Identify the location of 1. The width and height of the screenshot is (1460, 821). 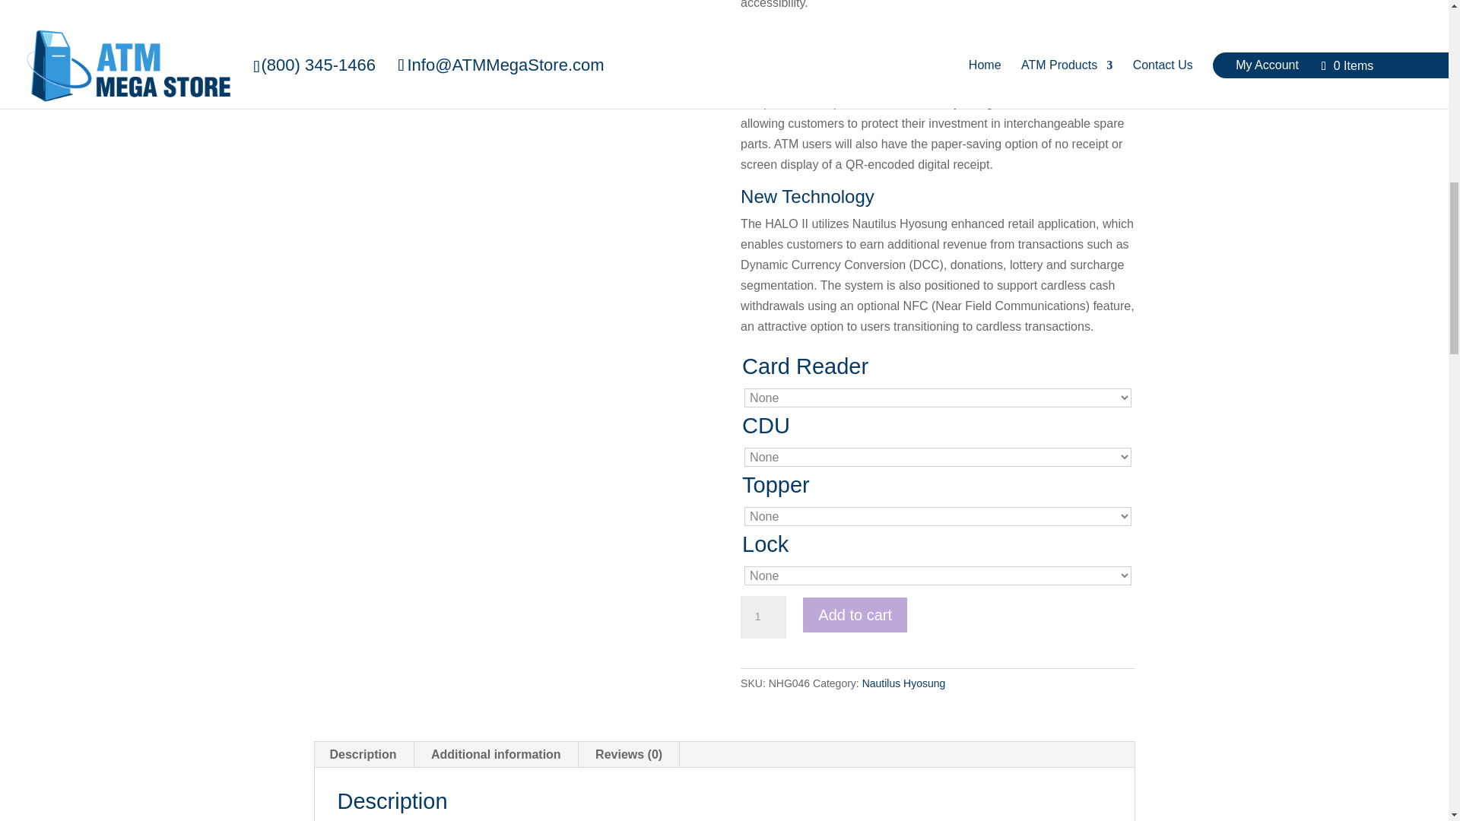
(763, 617).